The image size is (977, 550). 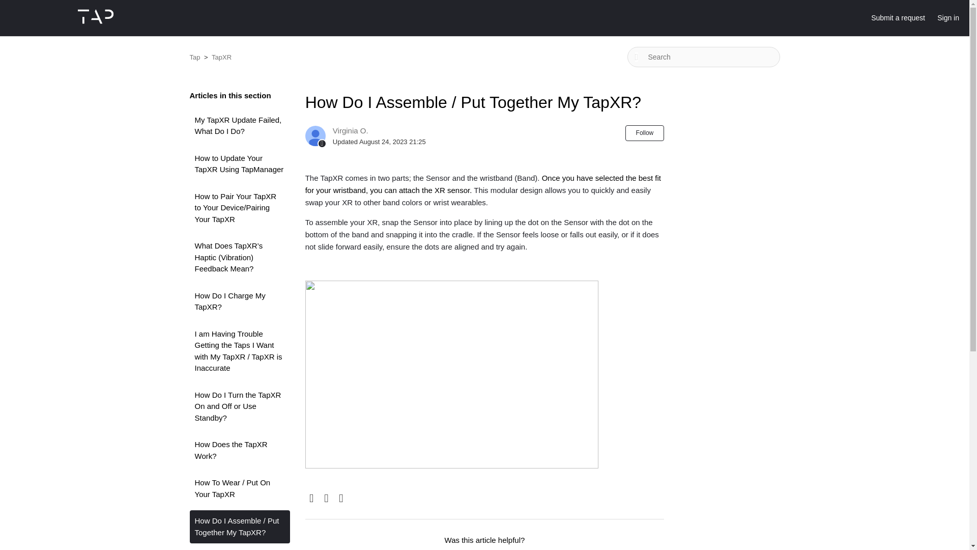 What do you see at coordinates (350, 130) in the screenshot?
I see `Virginia O.` at bounding box center [350, 130].